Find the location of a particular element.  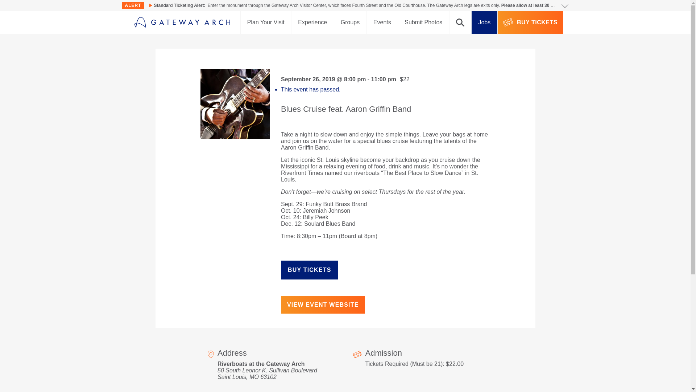

Search is located at coordinates (460, 23).